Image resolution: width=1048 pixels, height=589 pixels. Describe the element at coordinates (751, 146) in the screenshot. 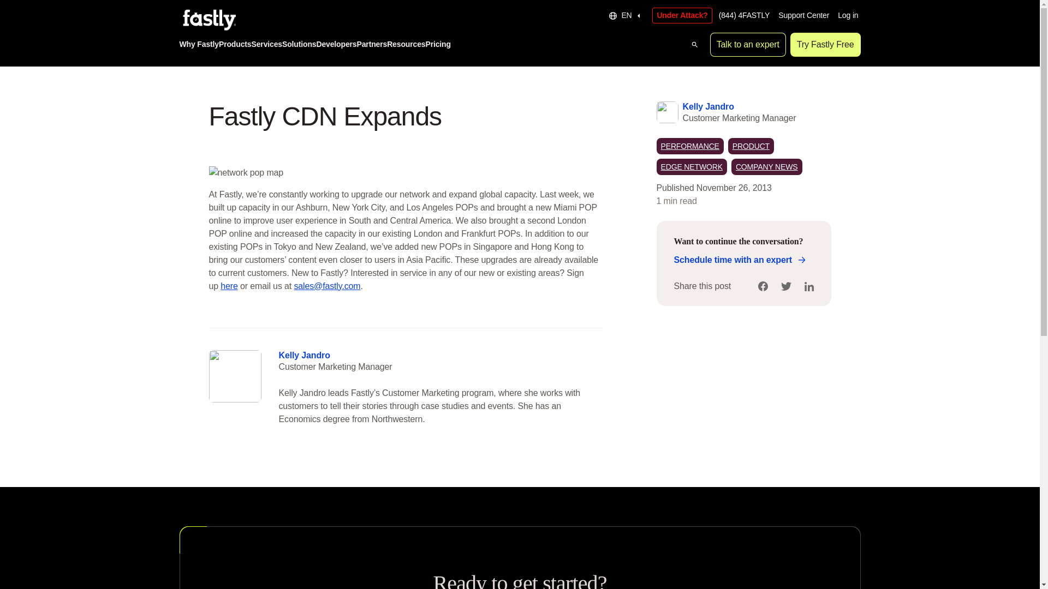

I see `PRODUCT` at that location.